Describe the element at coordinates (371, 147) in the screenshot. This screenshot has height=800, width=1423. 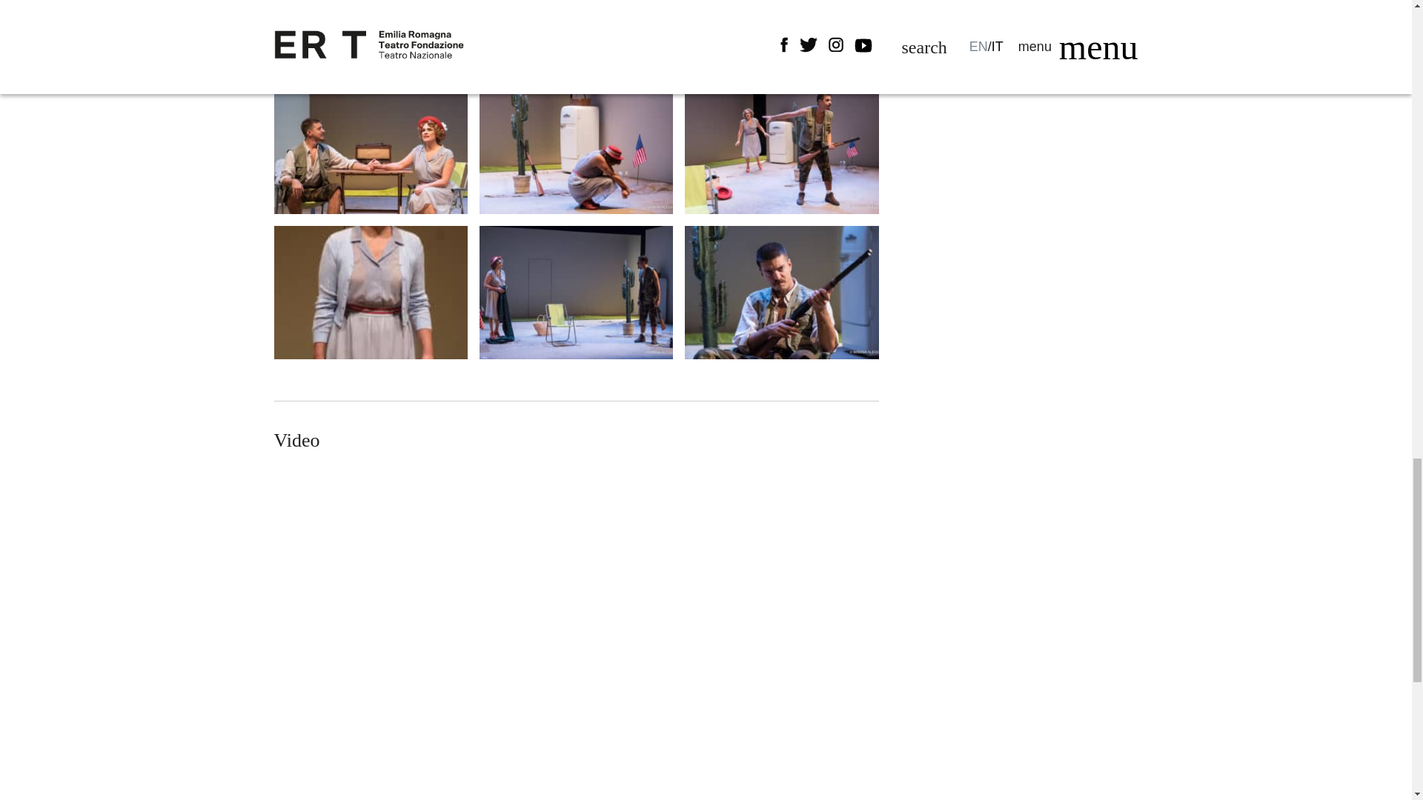
I see `Arizona Gallery Image` at that location.